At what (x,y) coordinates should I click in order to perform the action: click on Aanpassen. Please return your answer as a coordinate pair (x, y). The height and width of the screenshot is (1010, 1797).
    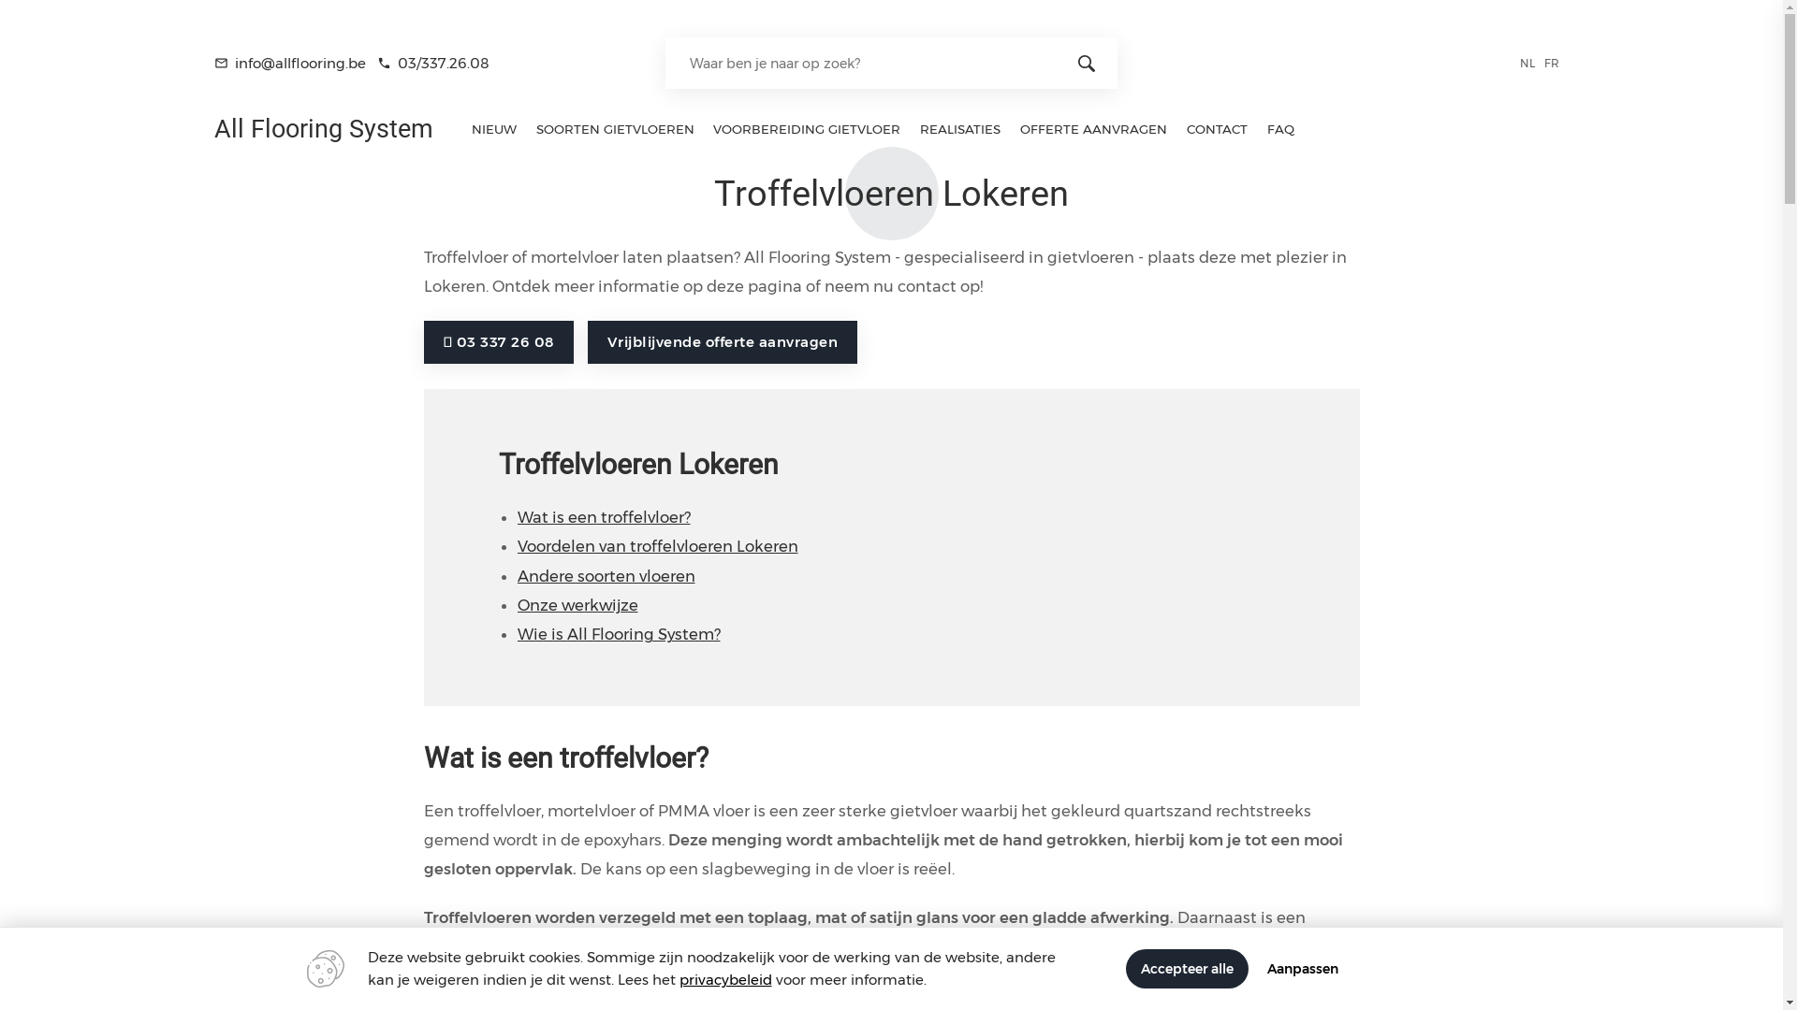
    Looking at the image, I should click on (1303, 969).